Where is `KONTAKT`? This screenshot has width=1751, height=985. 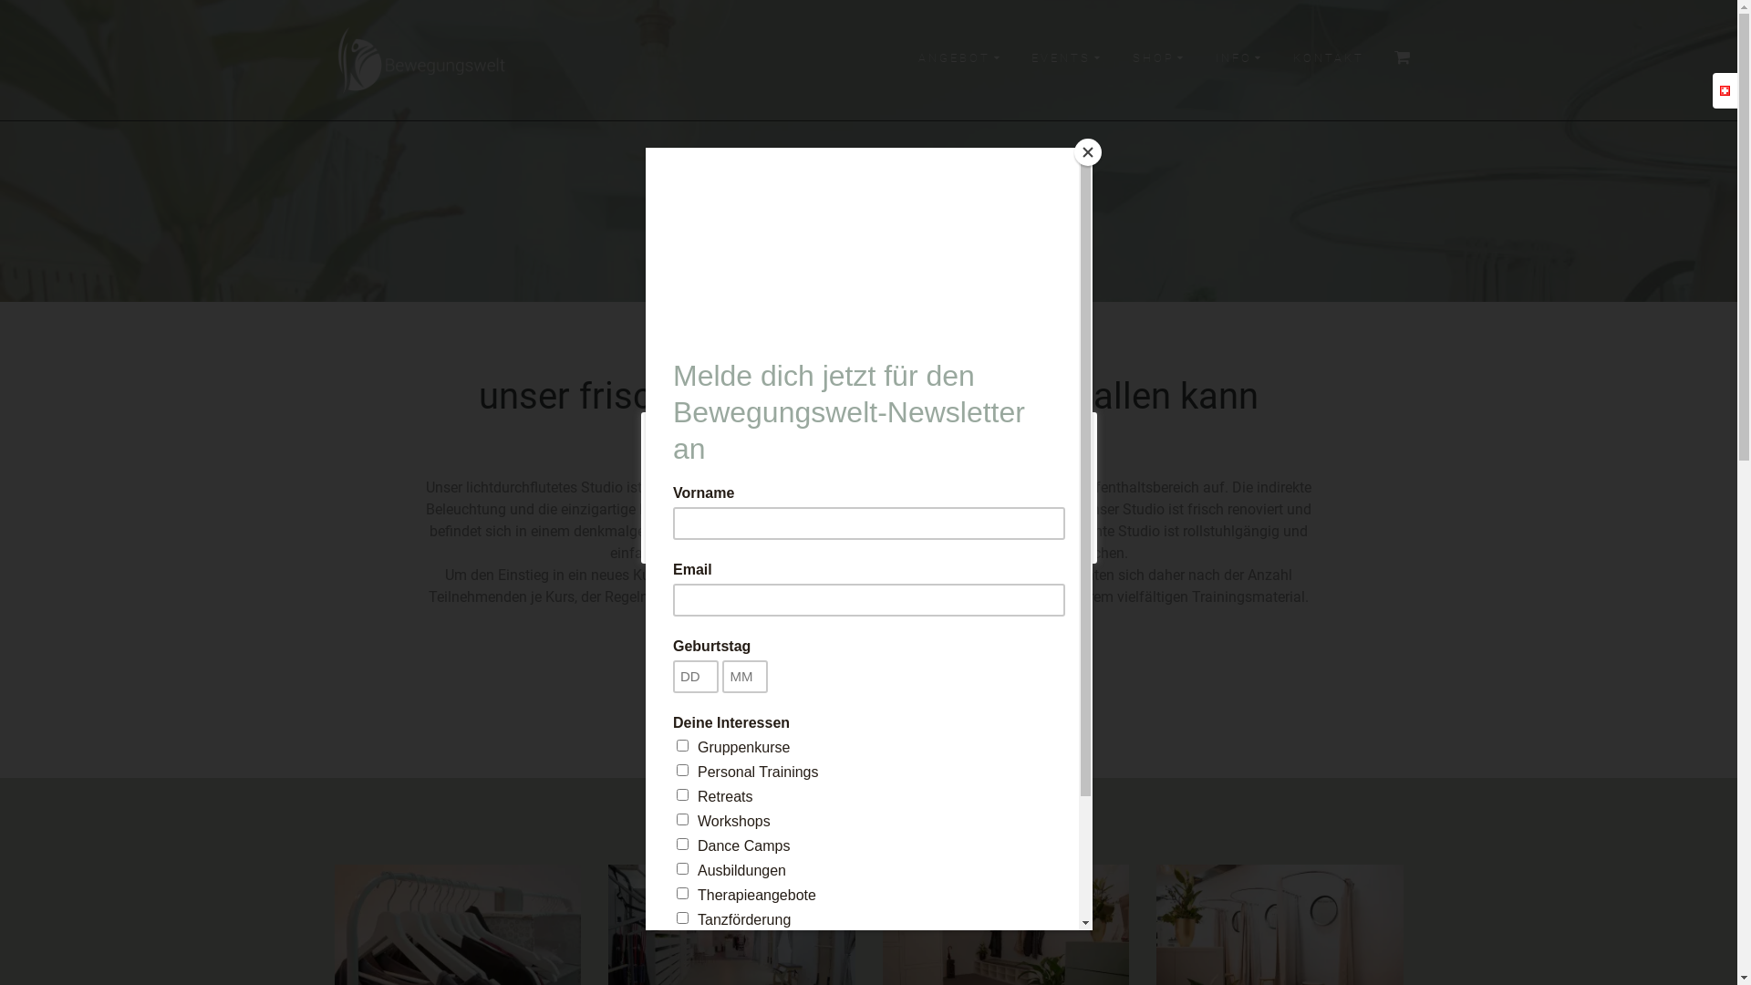 KONTAKT is located at coordinates (1329, 60).